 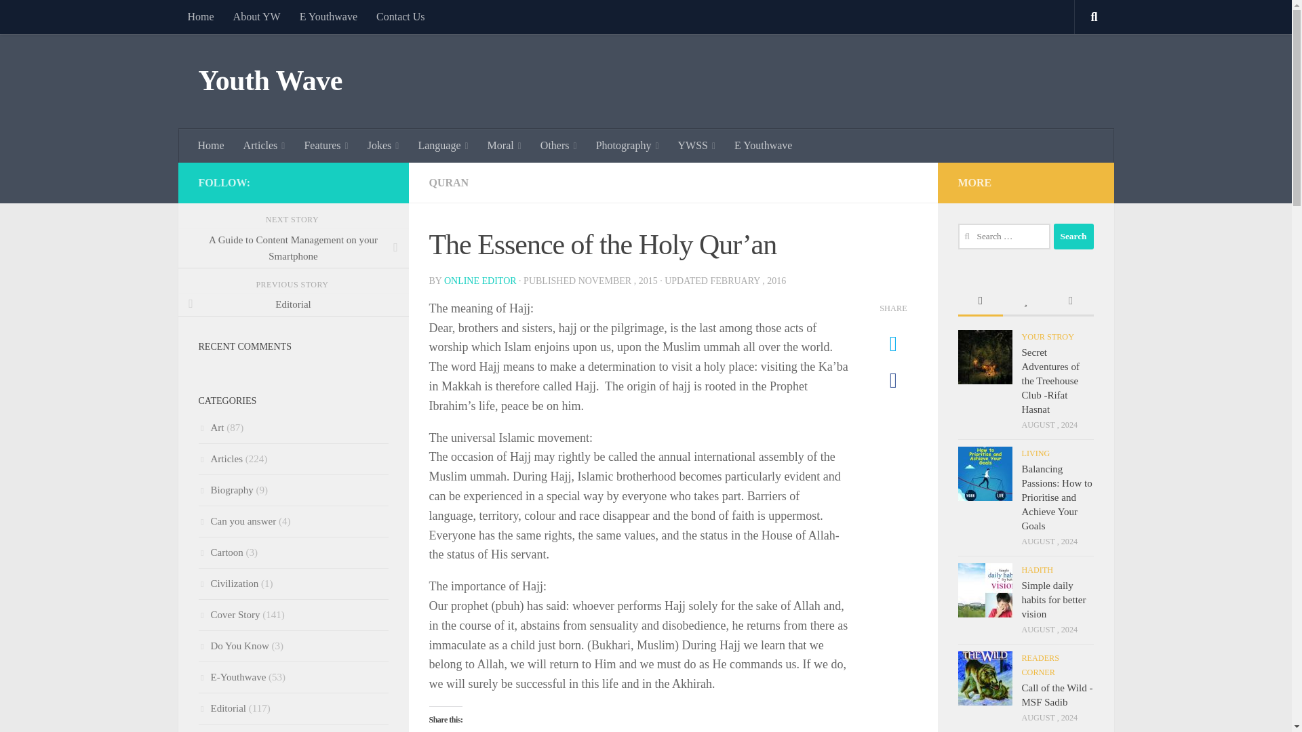 I want to click on Recent Posts, so click(x=979, y=302).